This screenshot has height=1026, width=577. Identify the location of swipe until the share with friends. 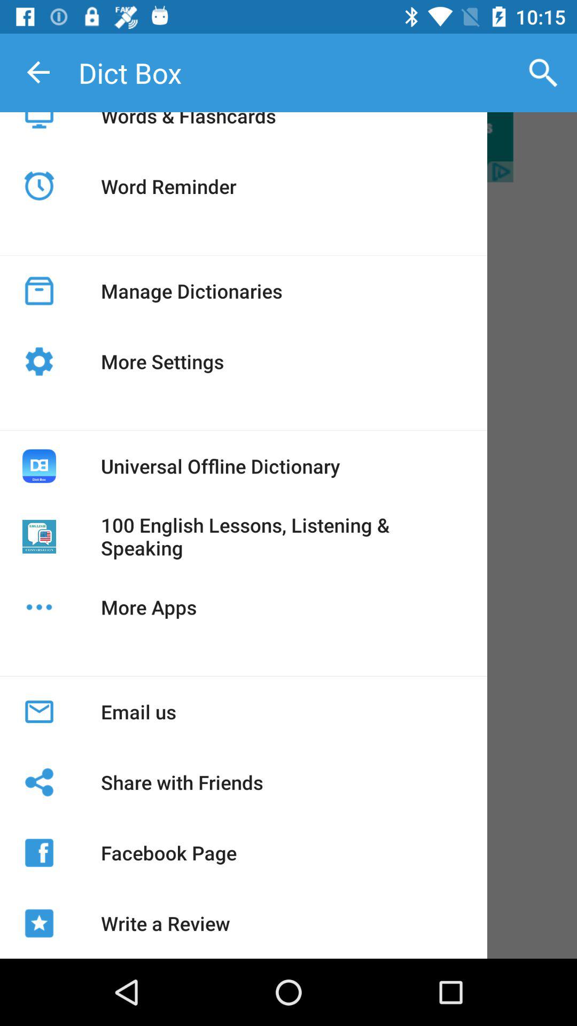
(182, 782).